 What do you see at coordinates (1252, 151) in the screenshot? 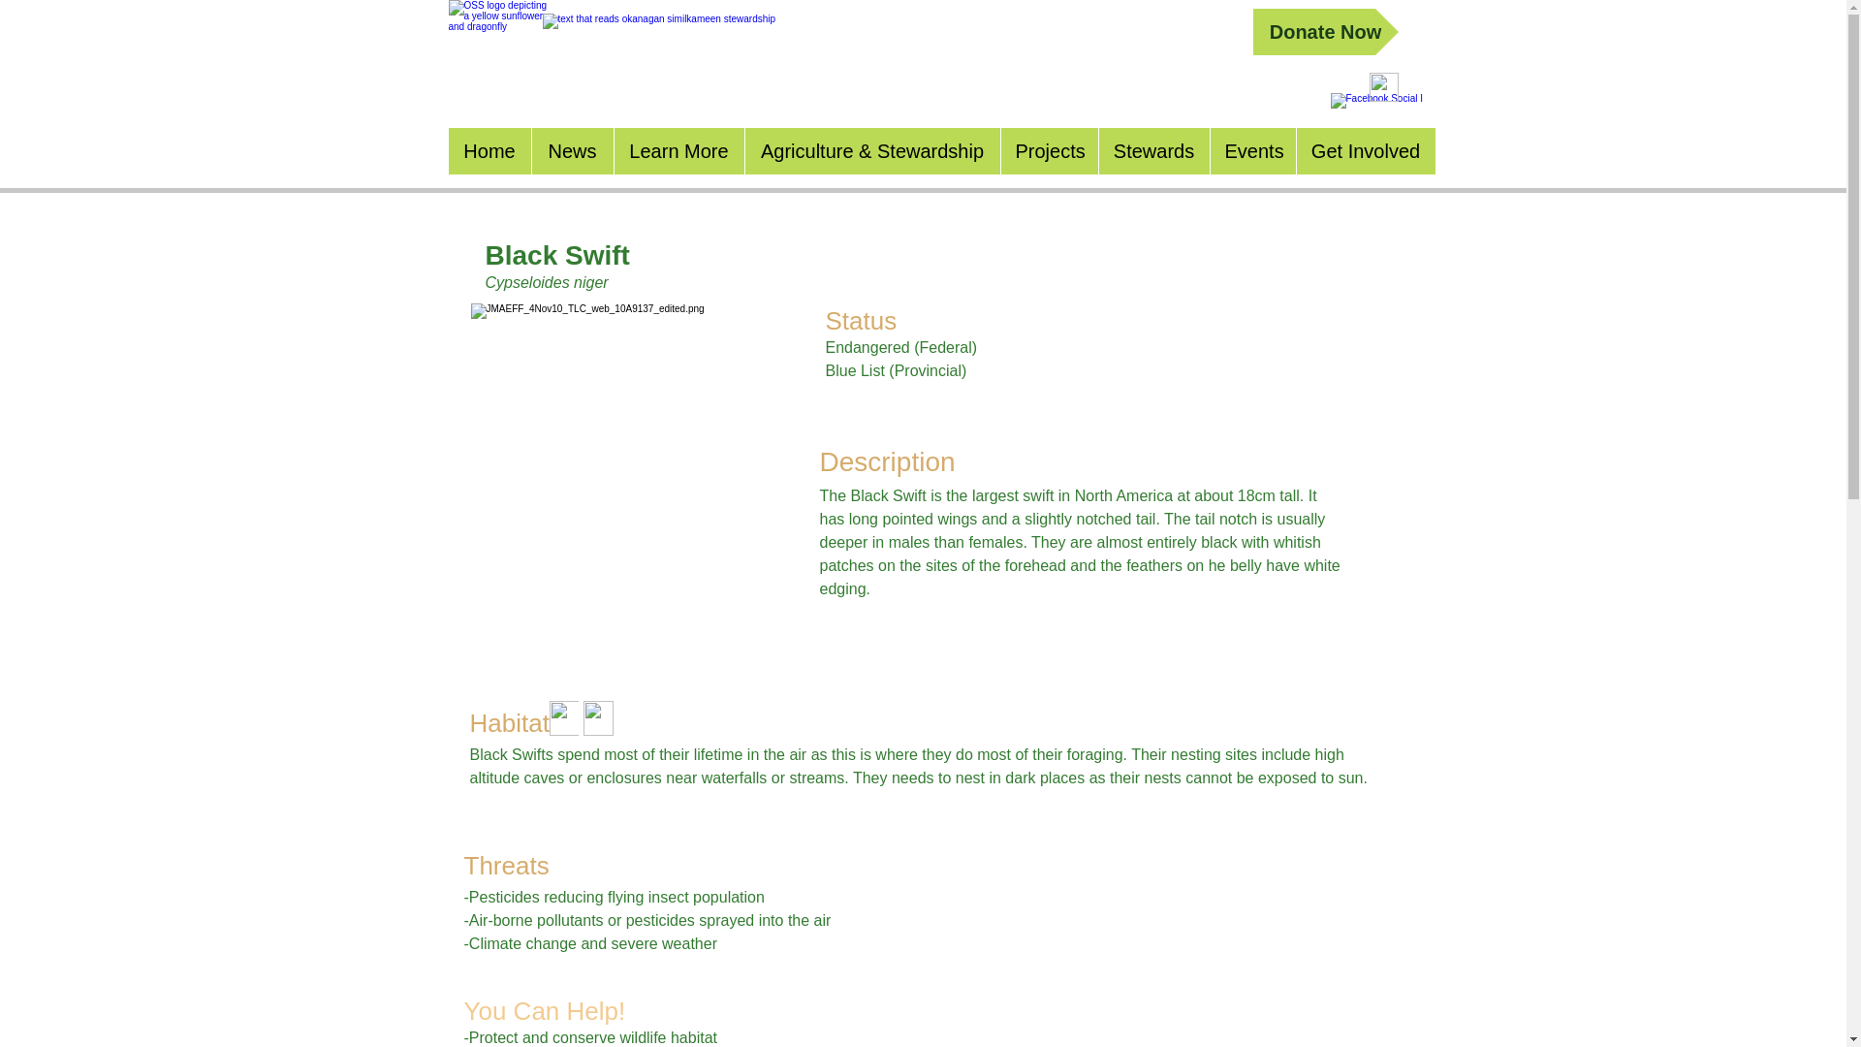
I see `Events` at bounding box center [1252, 151].